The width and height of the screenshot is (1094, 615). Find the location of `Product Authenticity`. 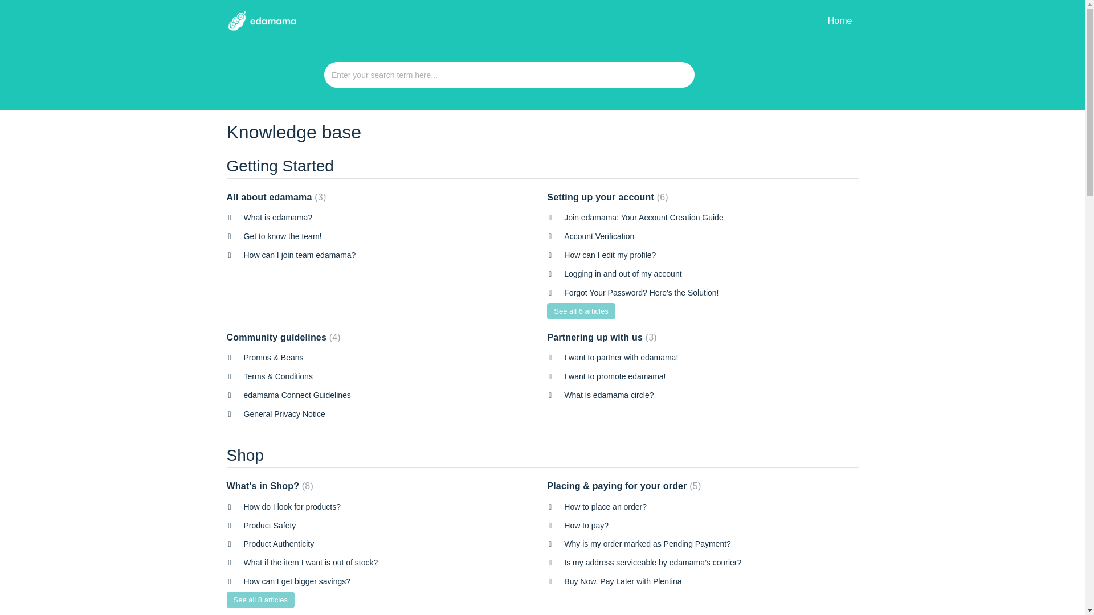

Product Authenticity is located at coordinates (279, 544).